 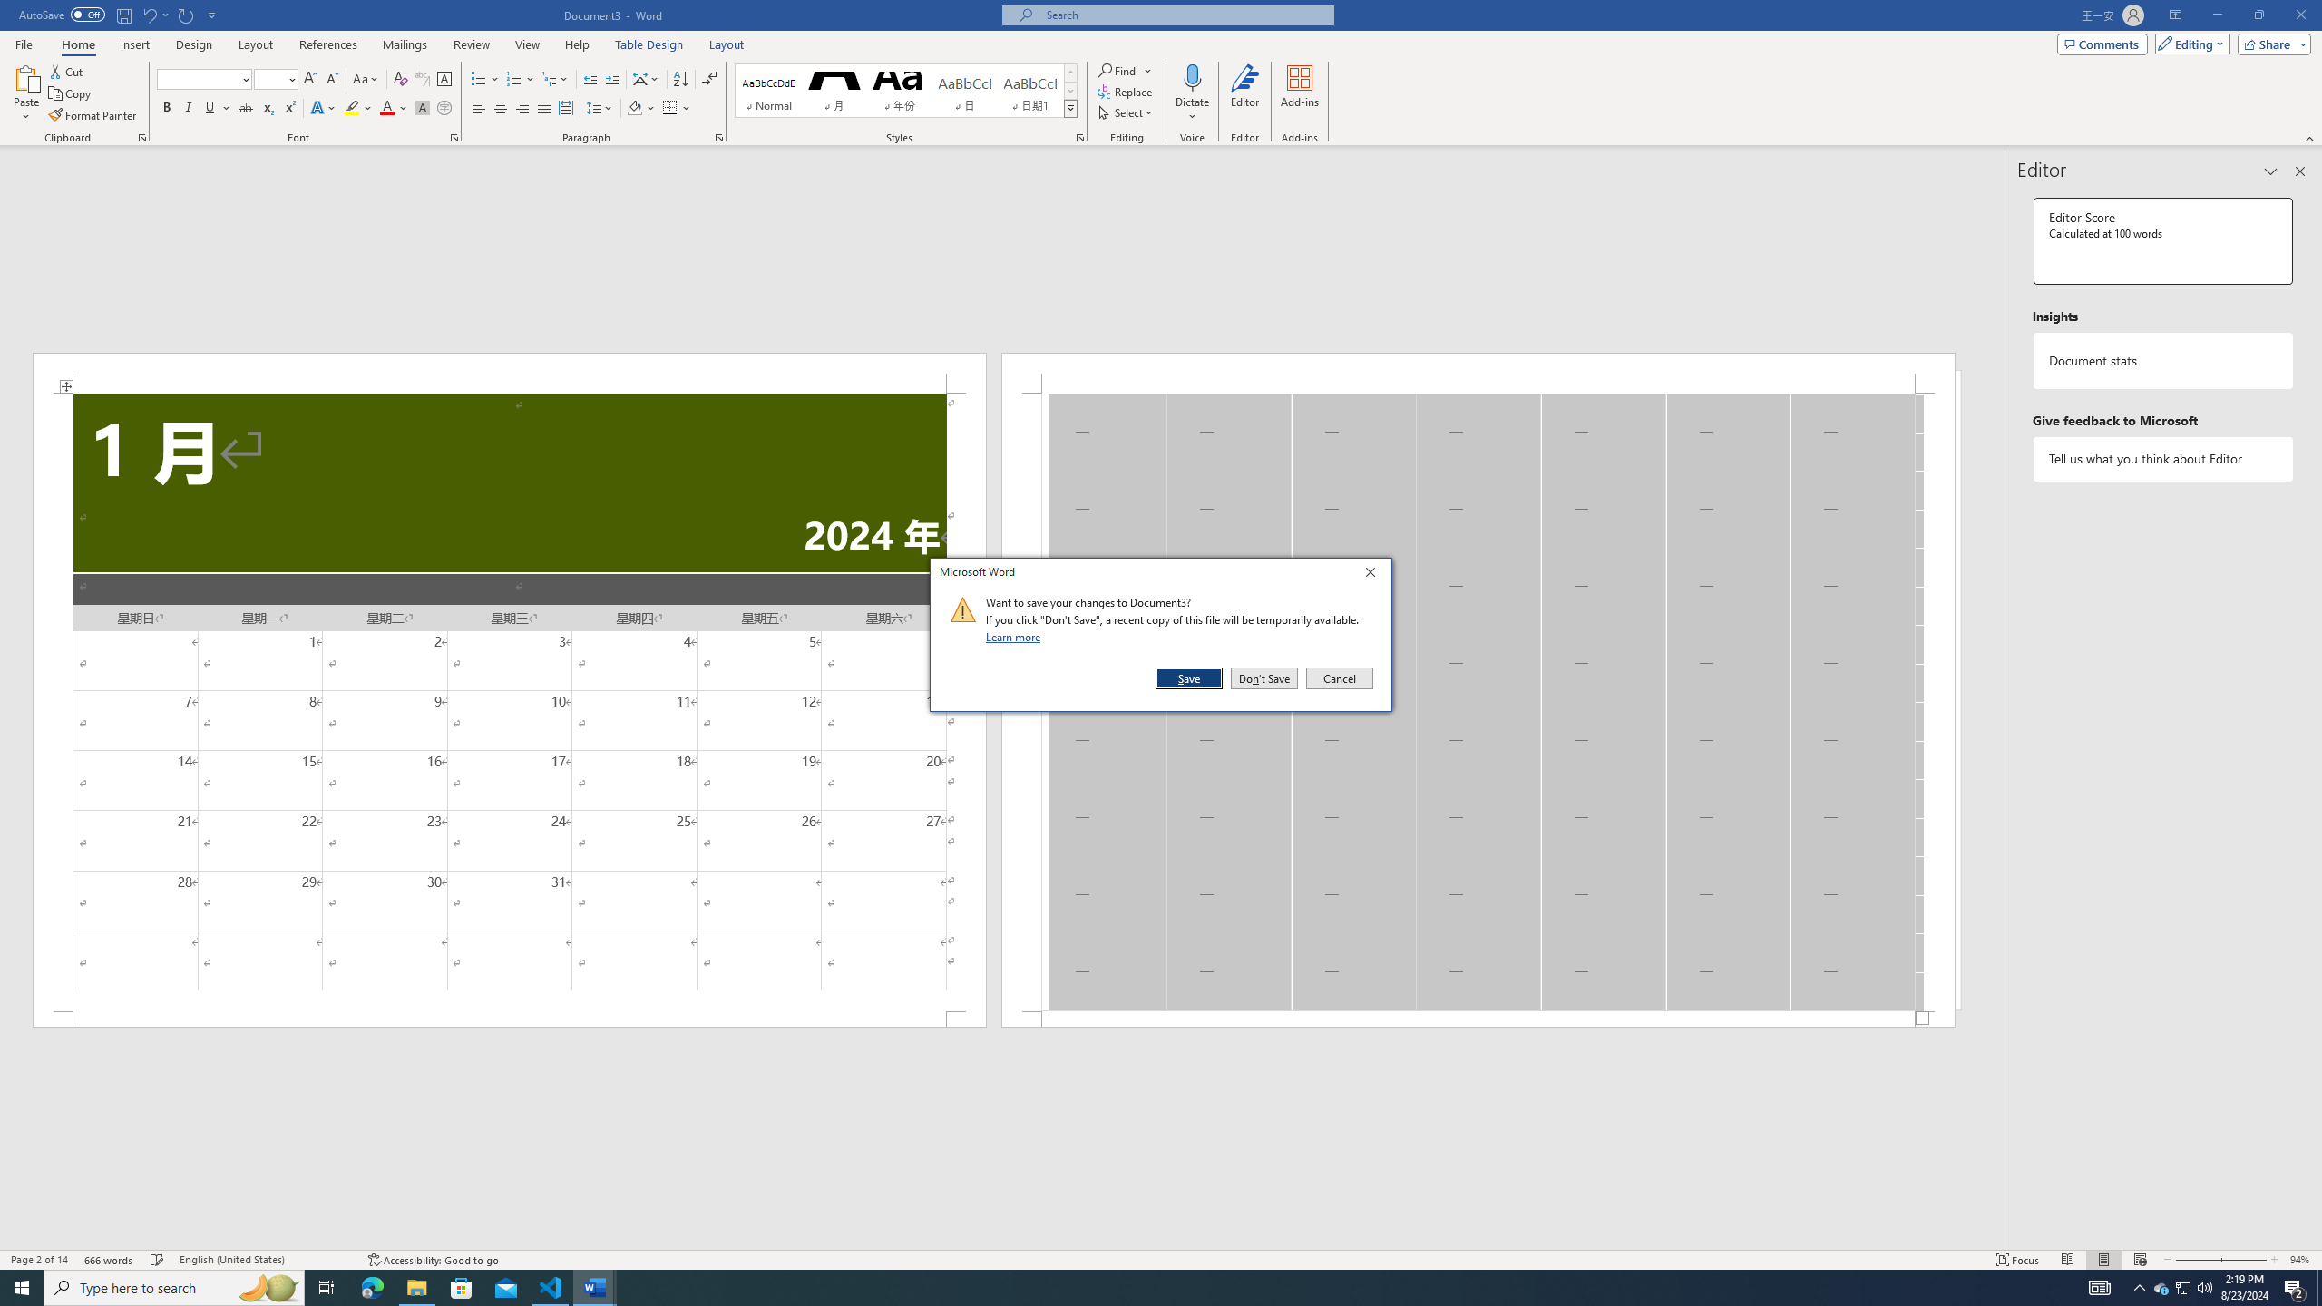 I want to click on Start, so click(x=22, y=1288).